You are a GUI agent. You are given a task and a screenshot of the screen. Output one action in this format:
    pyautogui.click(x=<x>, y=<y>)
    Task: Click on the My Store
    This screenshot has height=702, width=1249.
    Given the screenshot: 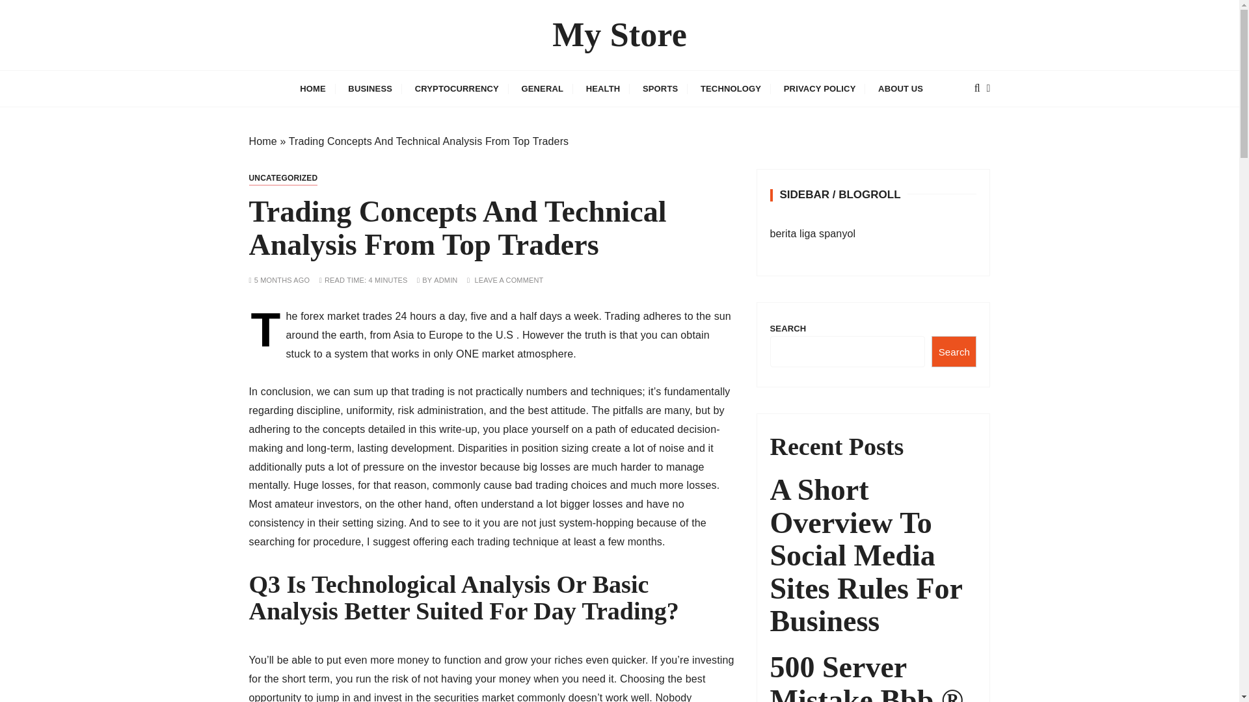 What is the action you would take?
    pyautogui.click(x=619, y=35)
    